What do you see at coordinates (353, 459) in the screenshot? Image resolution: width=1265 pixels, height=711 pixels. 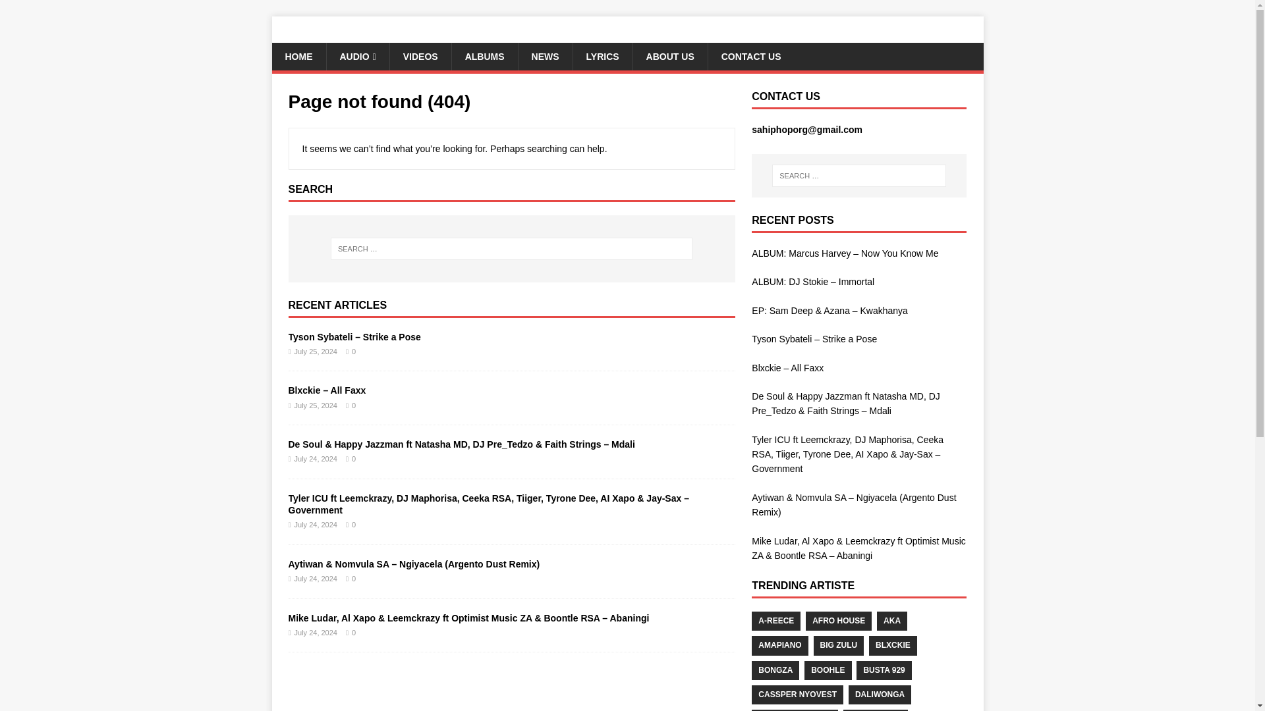 I see `0` at bounding box center [353, 459].